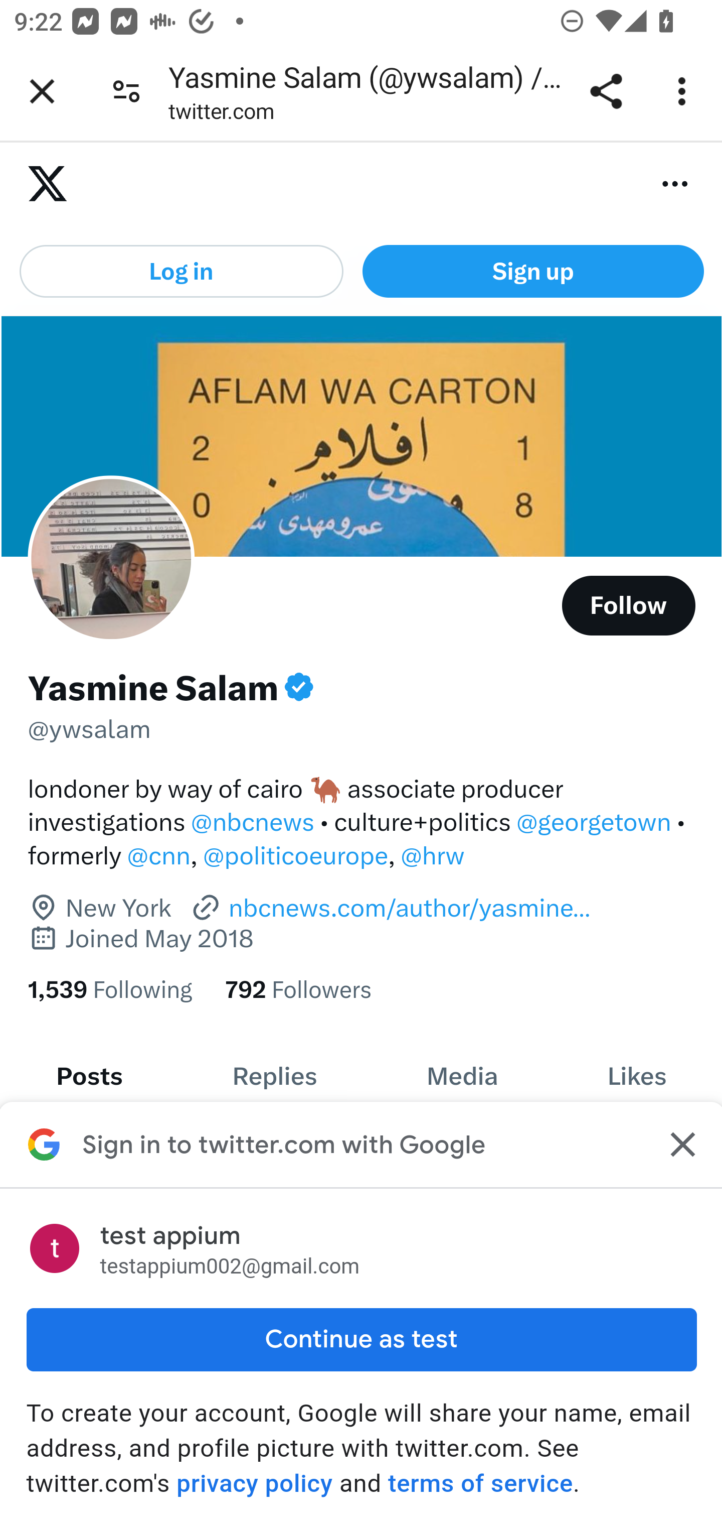 The image size is (722, 1526). What do you see at coordinates (275, 1076) in the screenshot?
I see `Replies` at bounding box center [275, 1076].